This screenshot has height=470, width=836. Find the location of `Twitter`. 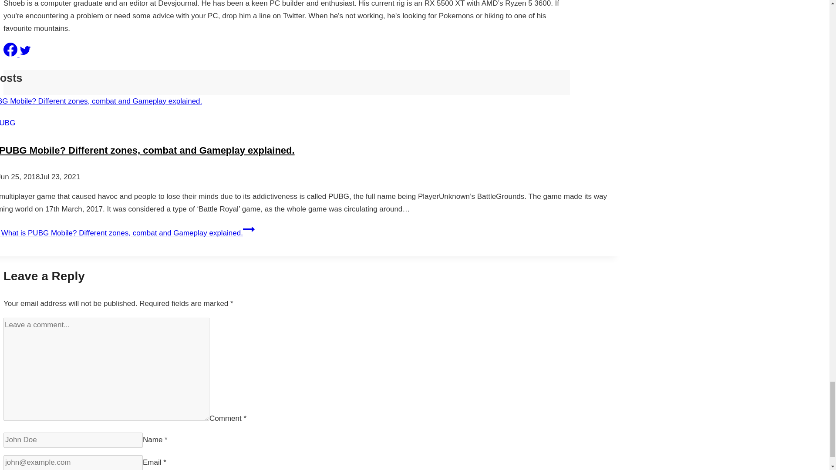

Twitter is located at coordinates (25, 50).